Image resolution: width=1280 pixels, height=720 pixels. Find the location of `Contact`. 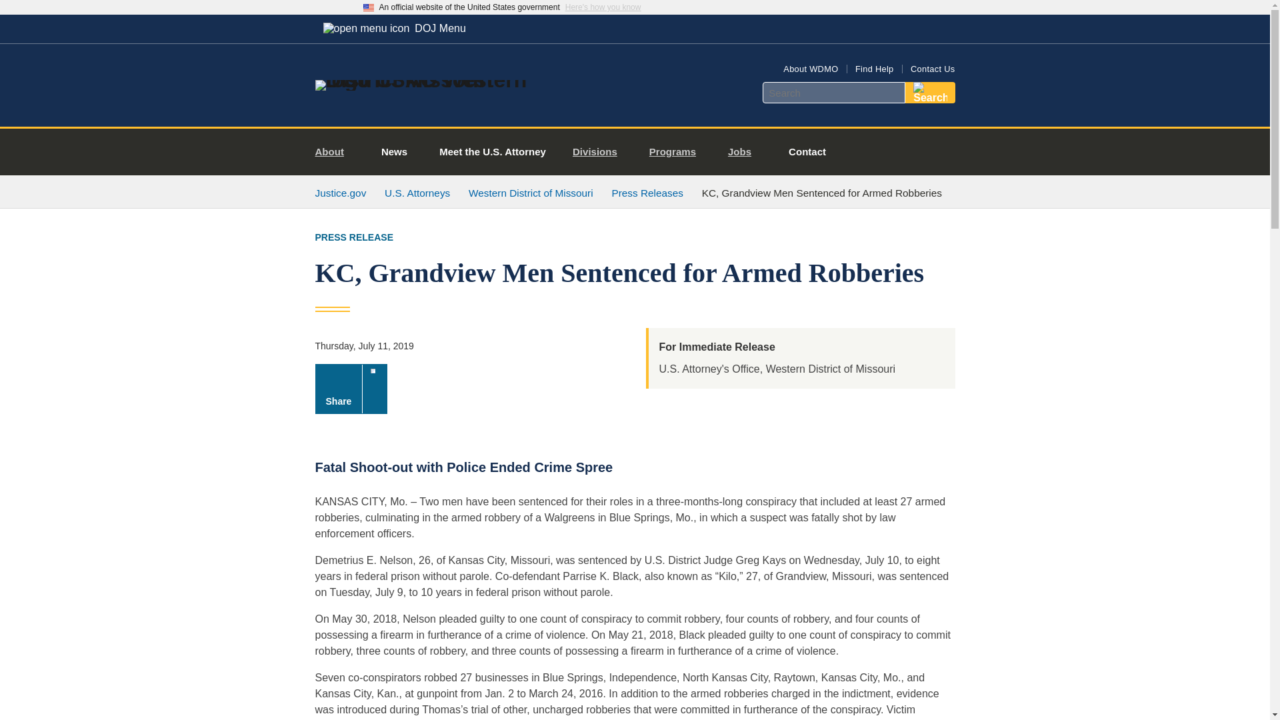

Contact is located at coordinates (807, 152).